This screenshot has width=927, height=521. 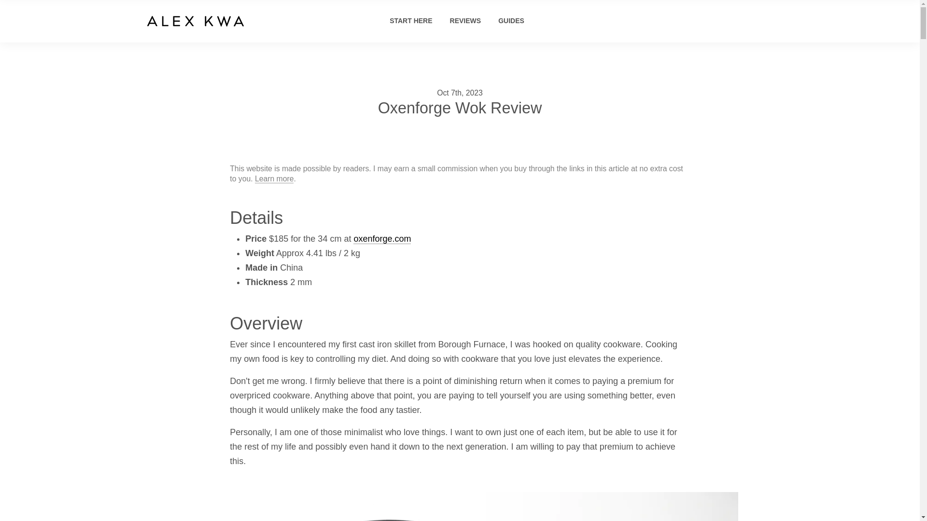 What do you see at coordinates (410, 20) in the screenshot?
I see `START HERE` at bounding box center [410, 20].